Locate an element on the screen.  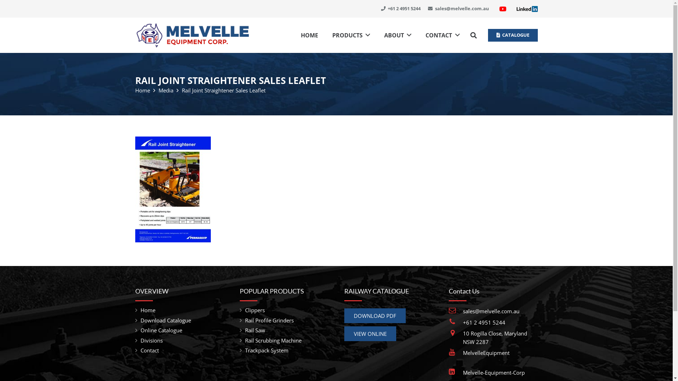
Trackpack System is located at coordinates (267, 350).